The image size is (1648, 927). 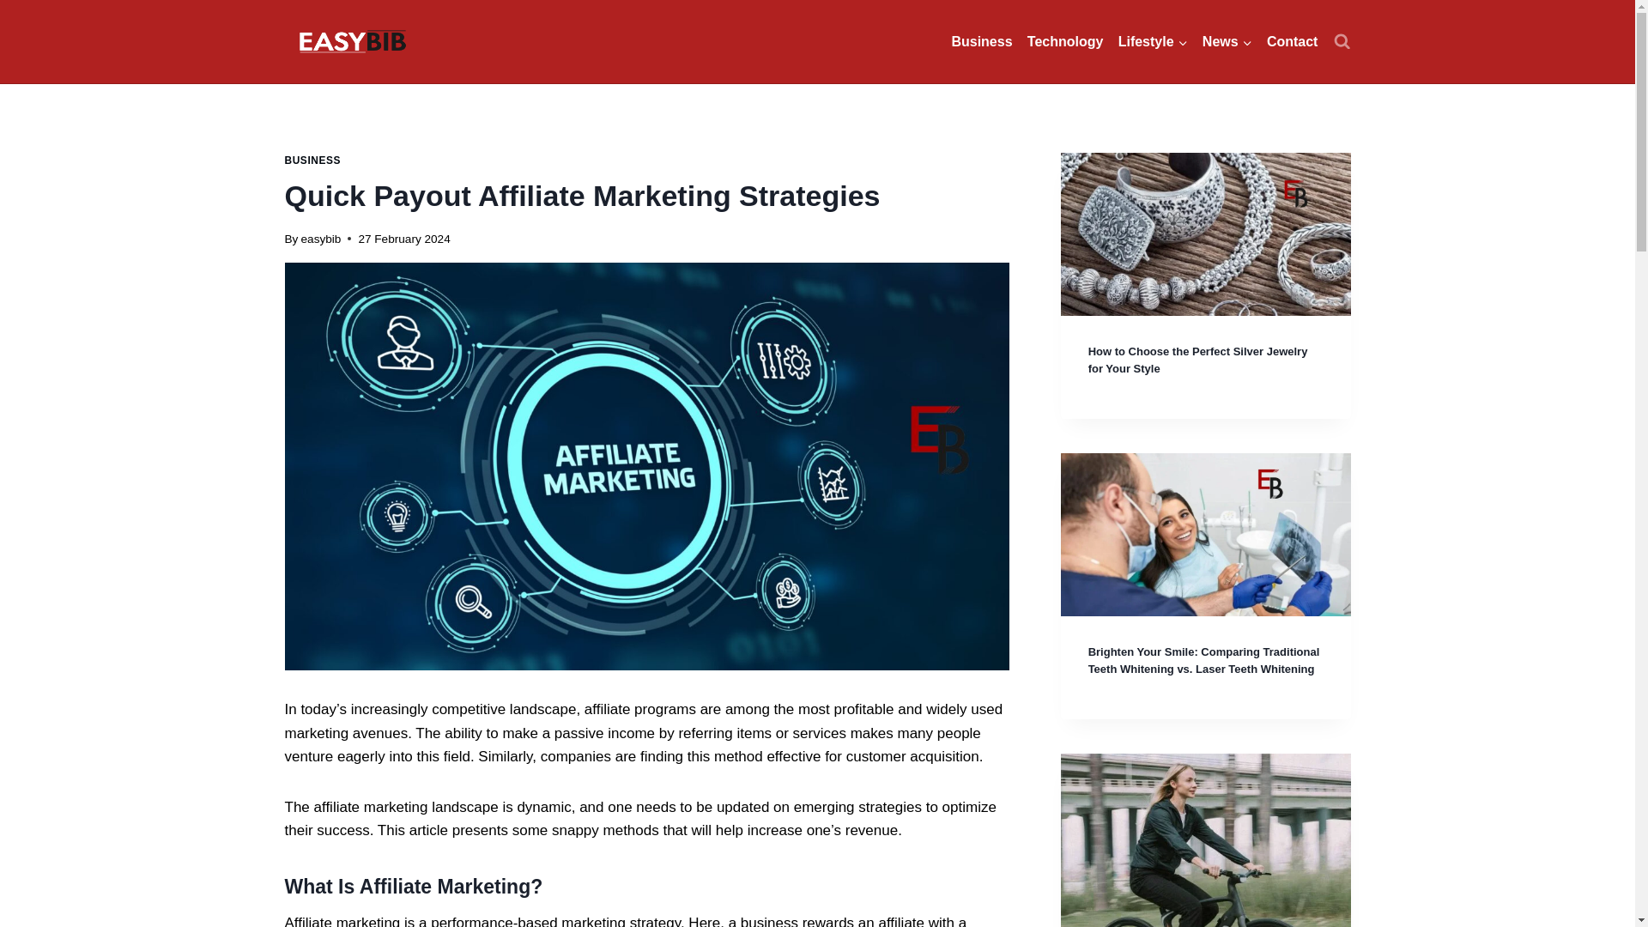 I want to click on News, so click(x=1227, y=41).